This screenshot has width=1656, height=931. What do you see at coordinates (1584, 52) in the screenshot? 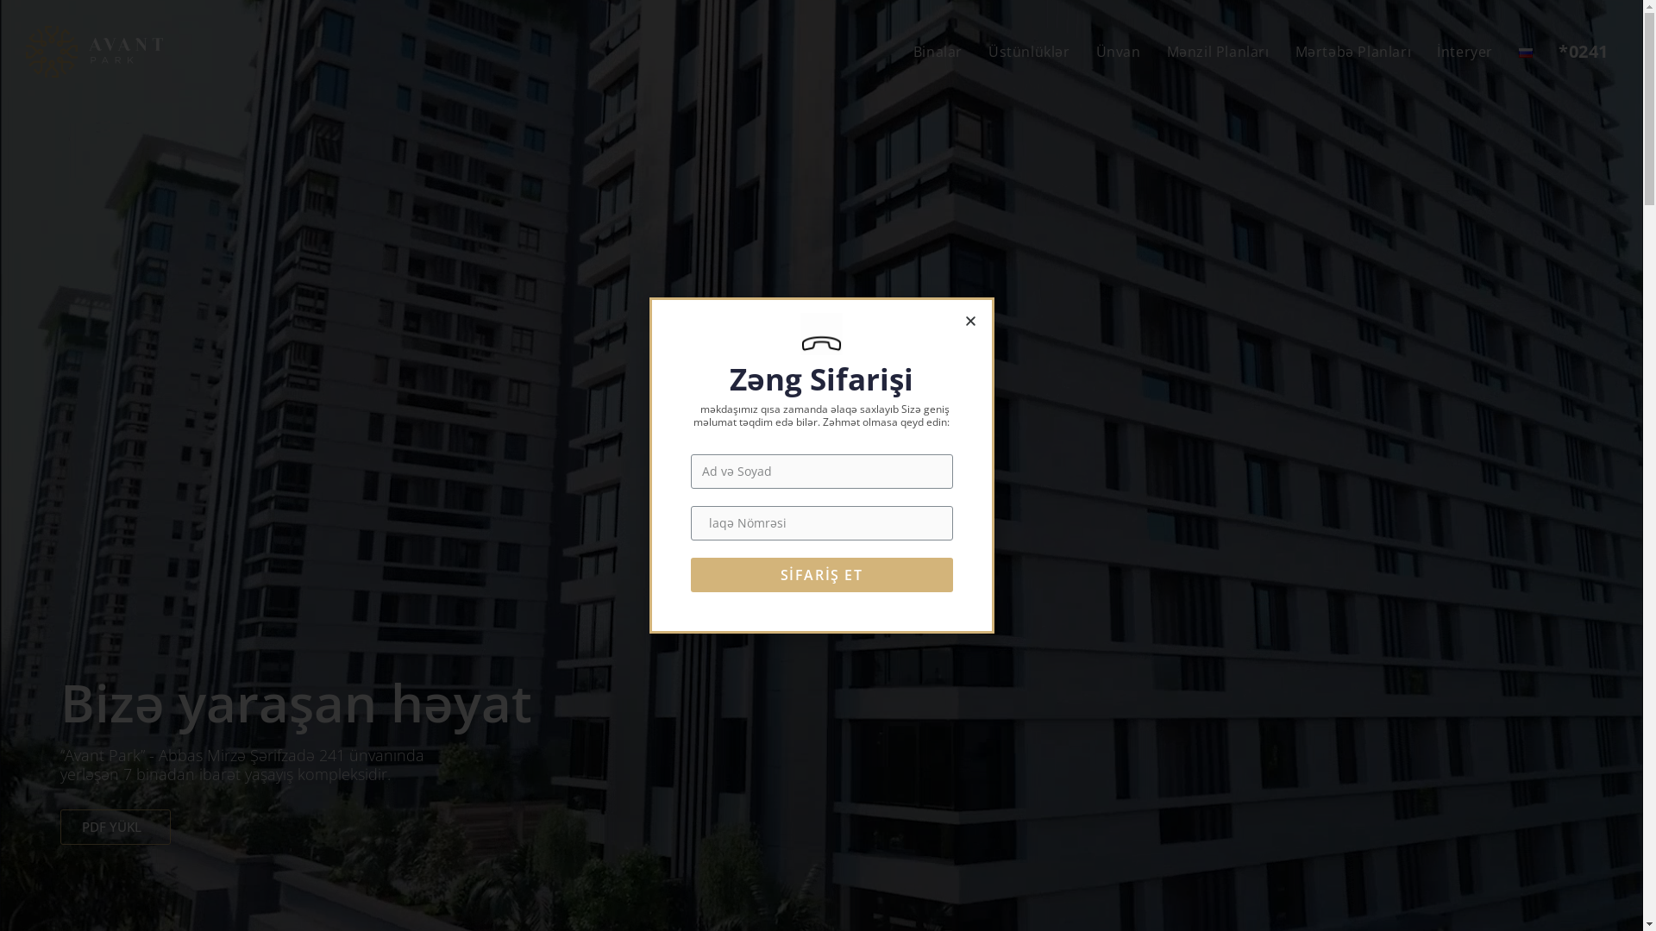
I see `*0241` at bounding box center [1584, 52].